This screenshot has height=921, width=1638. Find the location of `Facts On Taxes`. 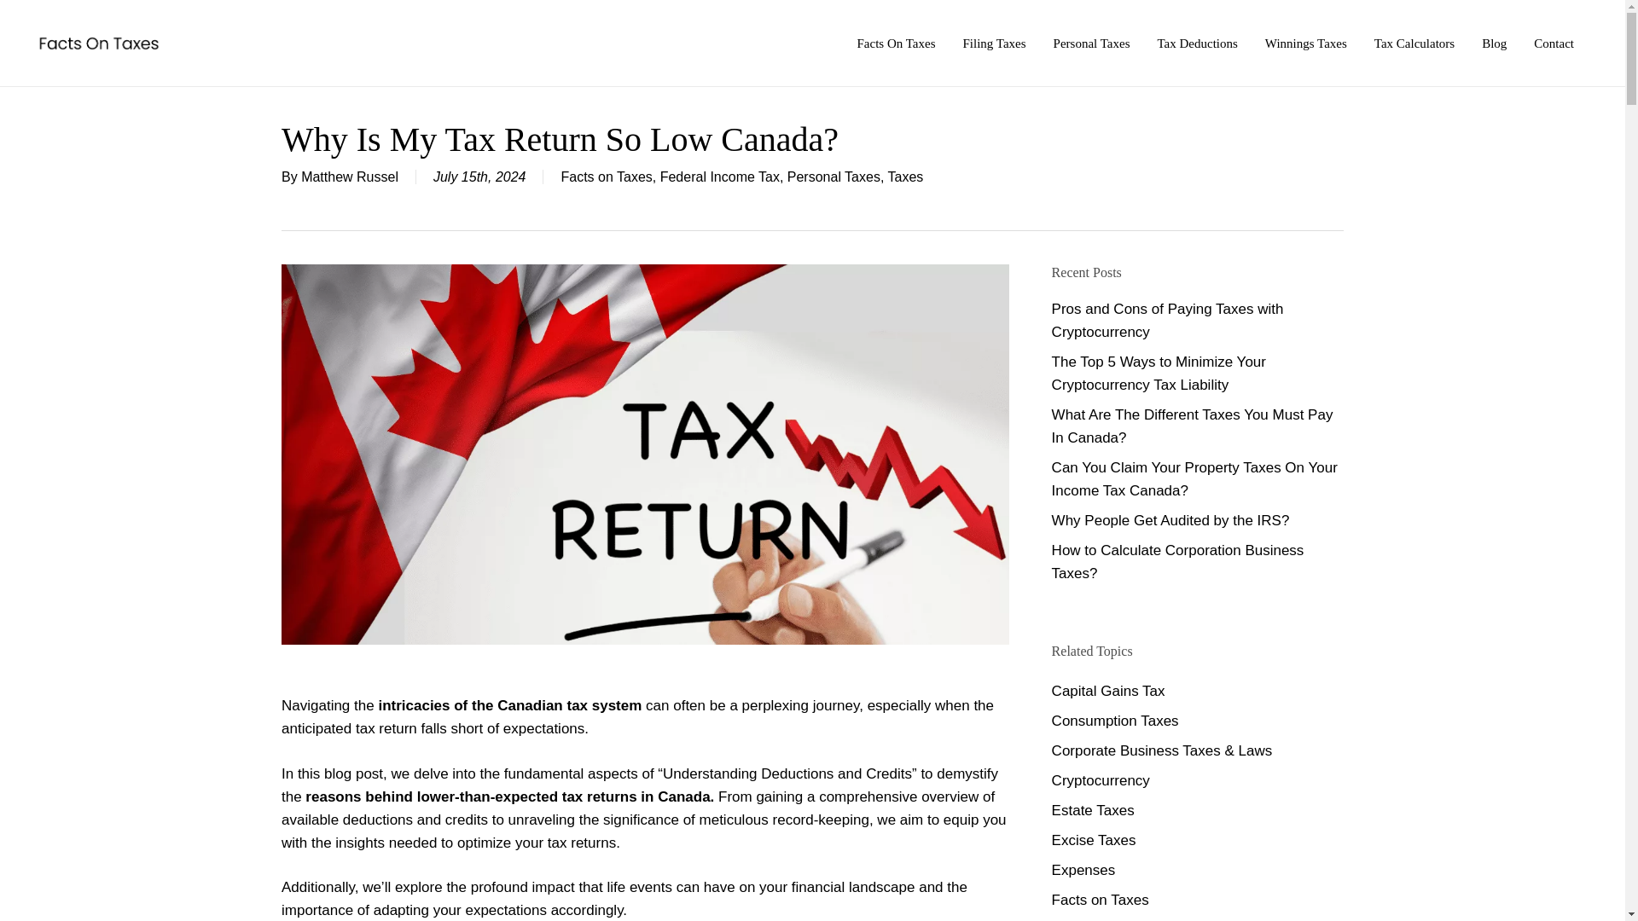

Facts On Taxes is located at coordinates (896, 43).